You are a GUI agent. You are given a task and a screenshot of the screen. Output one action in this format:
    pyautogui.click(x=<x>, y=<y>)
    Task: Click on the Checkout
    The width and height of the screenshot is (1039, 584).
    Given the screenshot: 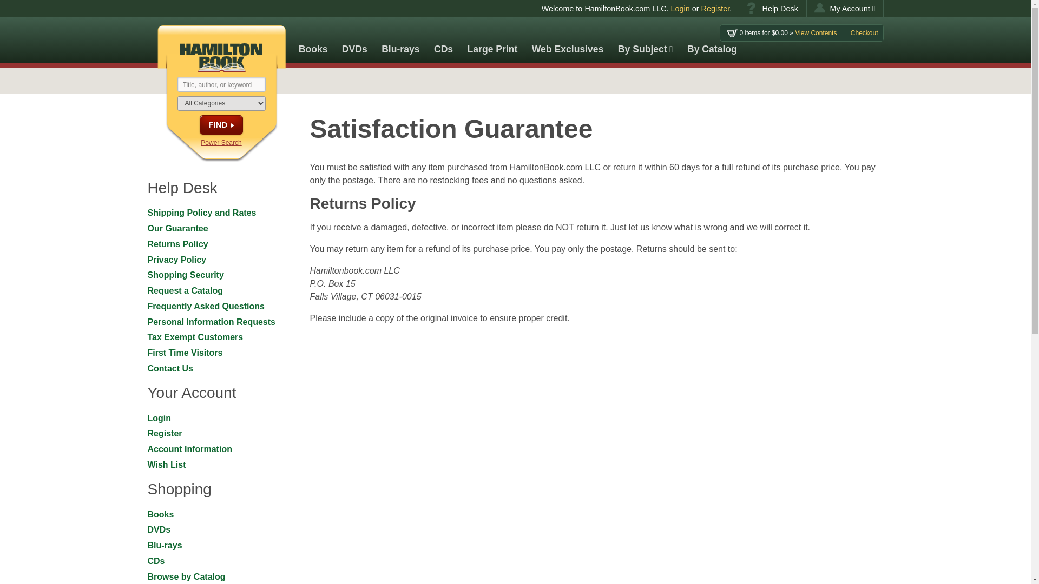 What is the action you would take?
    pyautogui.click(x=864, y=32)
    